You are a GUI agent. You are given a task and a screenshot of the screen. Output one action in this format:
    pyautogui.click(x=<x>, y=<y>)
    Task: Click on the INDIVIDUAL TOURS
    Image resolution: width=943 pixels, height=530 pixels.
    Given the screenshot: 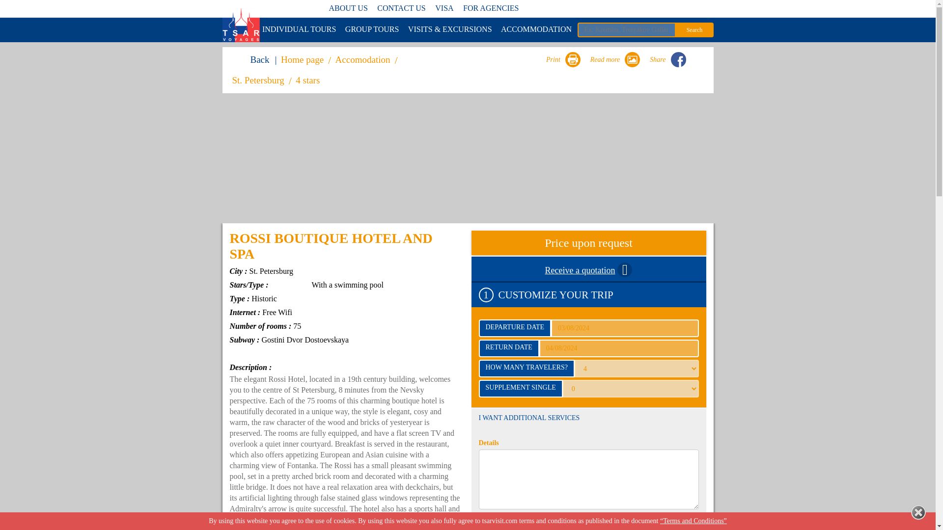 What is the action you would take?
    pyautogui.click(x=299, y=29)
    